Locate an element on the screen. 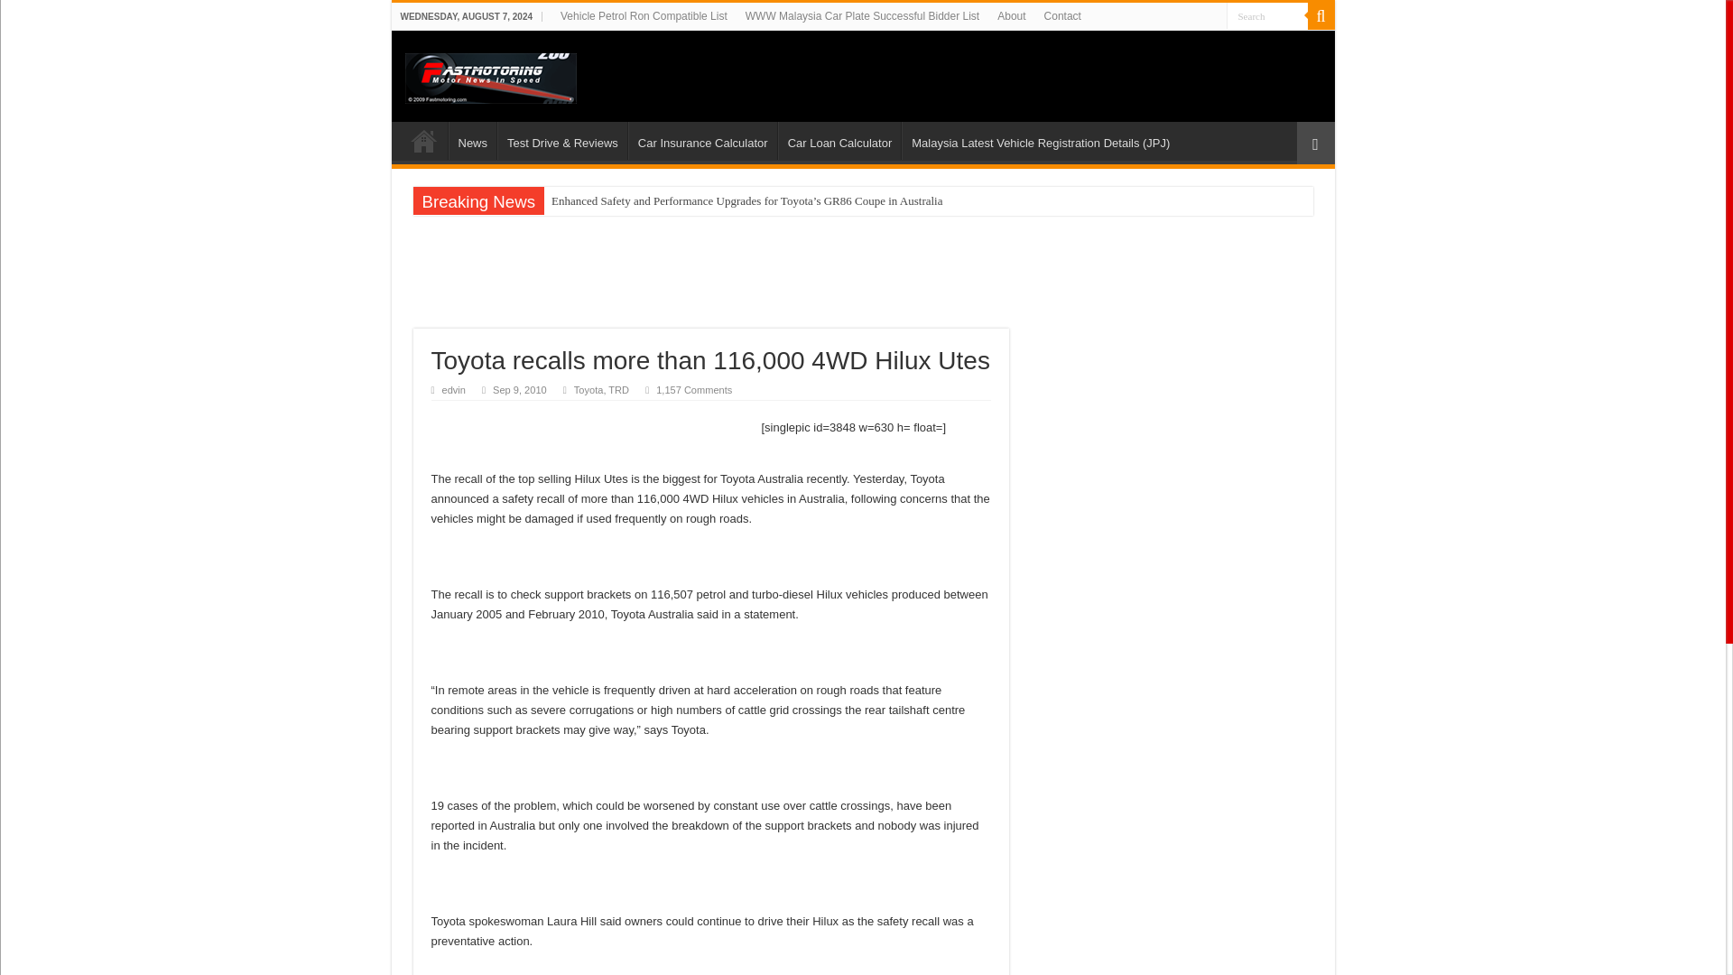  About is located at coordinates (1011, 16).